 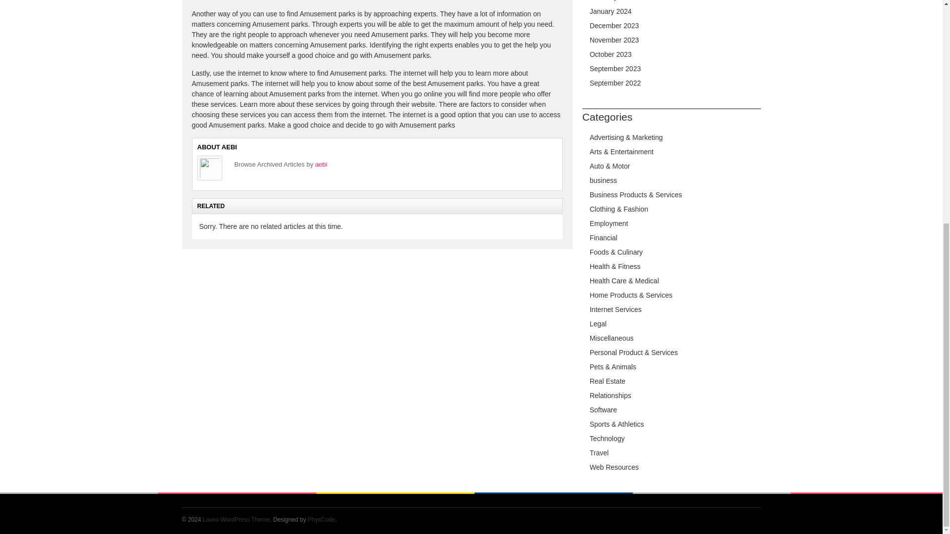 What do you see at coordinates (611, 54) in the screenshot?
I see `October 2023` at bounding box center [611, 54].